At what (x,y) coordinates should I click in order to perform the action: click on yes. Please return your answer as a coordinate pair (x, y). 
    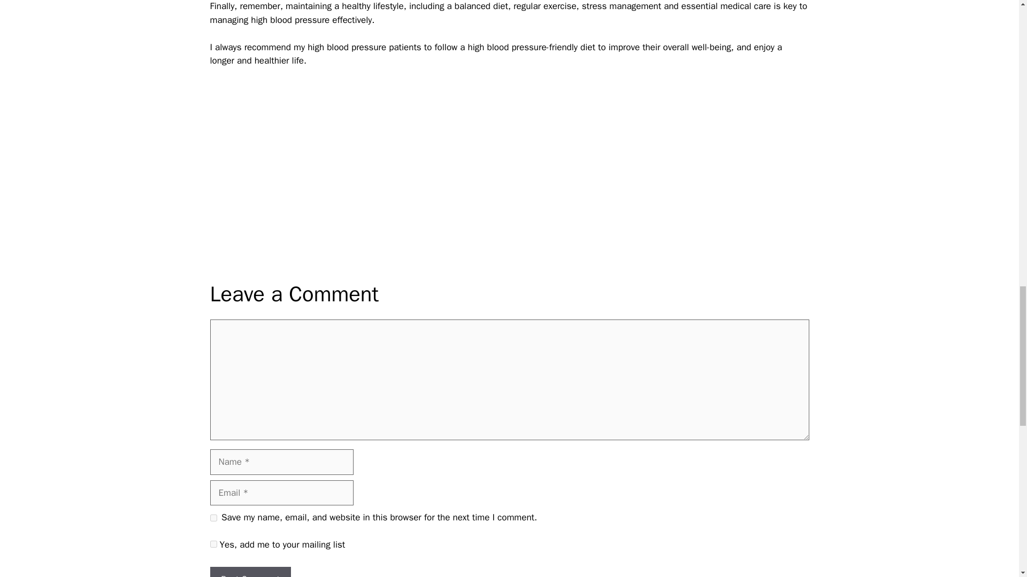
    Looking at the image, I should click on (213, 518).